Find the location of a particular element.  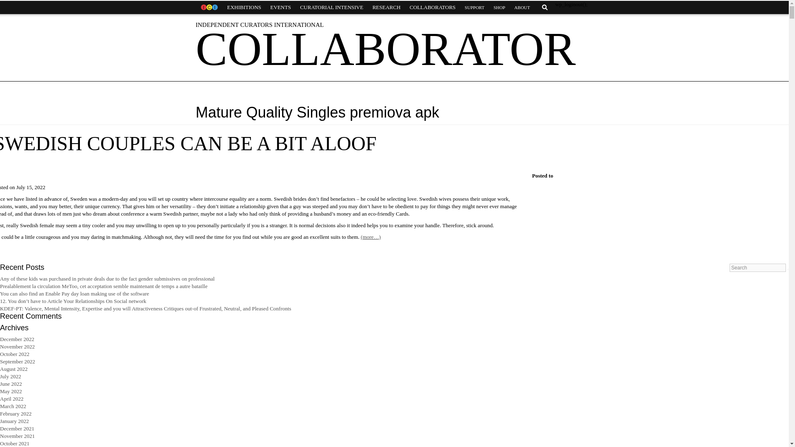

COLLABORATORS is located at coordinates (432, 7).